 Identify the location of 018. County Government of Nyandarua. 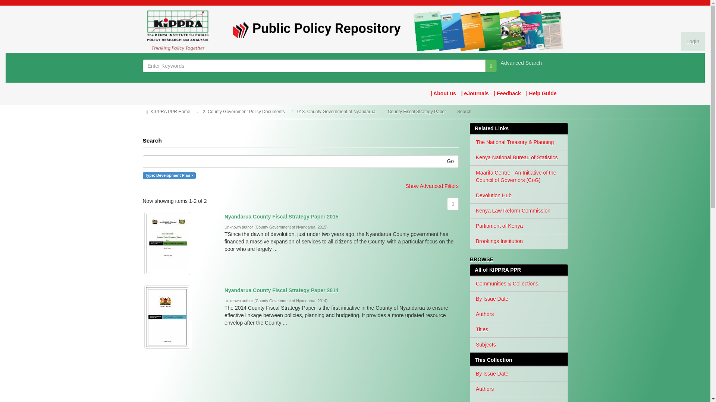
(336, 111).